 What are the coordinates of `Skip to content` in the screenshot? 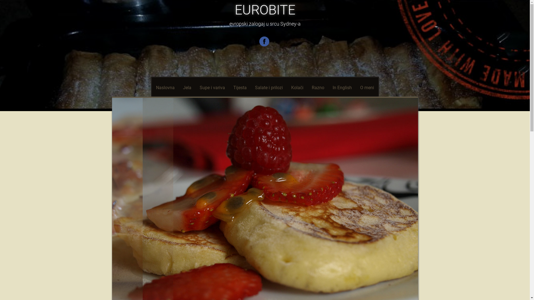 It's located at (171, 88).